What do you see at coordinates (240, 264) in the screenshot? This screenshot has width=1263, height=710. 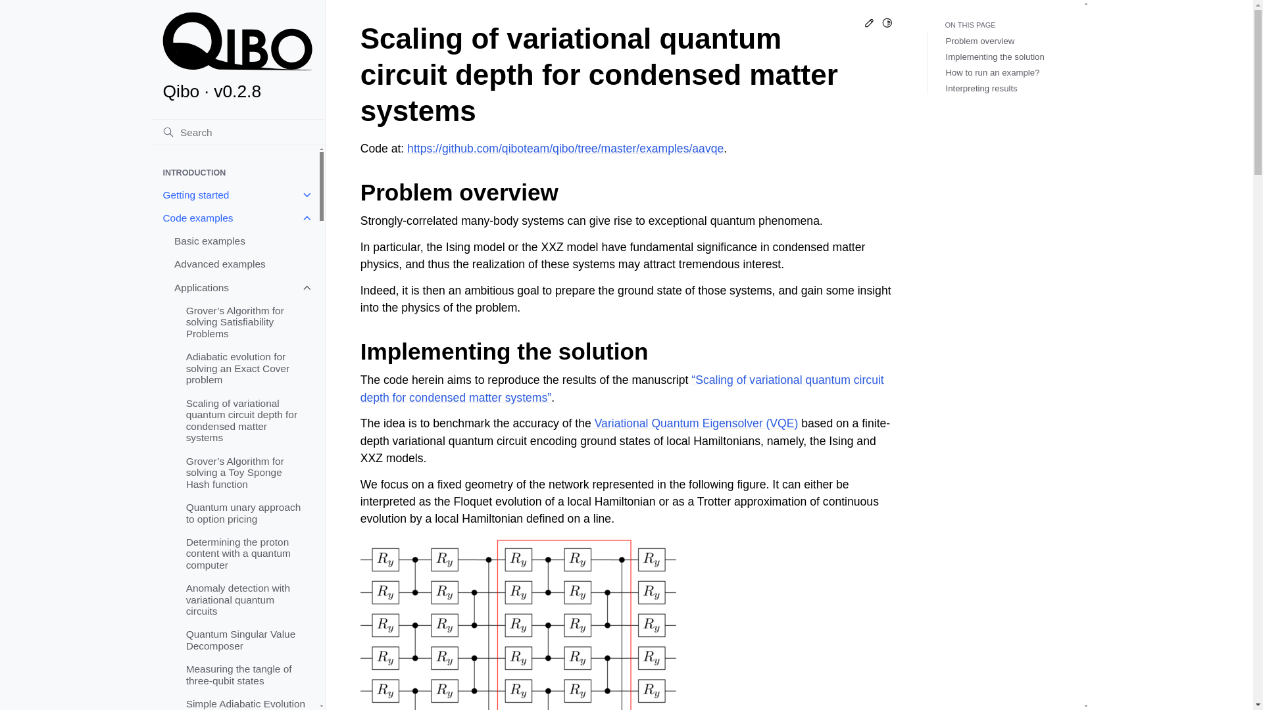 I see `Advanced examples` at bounding box center [240, 264].